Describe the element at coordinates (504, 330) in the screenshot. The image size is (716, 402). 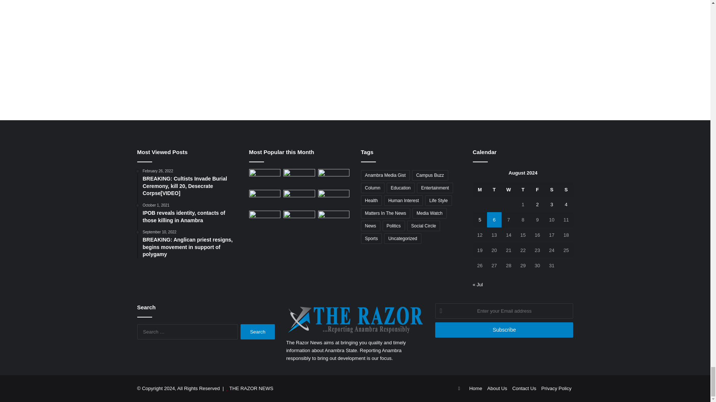
I see `Subscribe` at that location.